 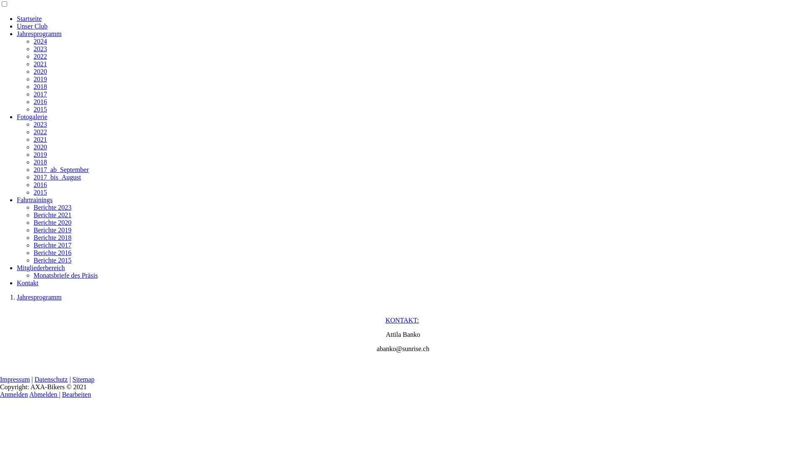 What do you see at coordinates (28, 283) in the screenshot?
I see `Kontakt` at bounding box center [28, 283].